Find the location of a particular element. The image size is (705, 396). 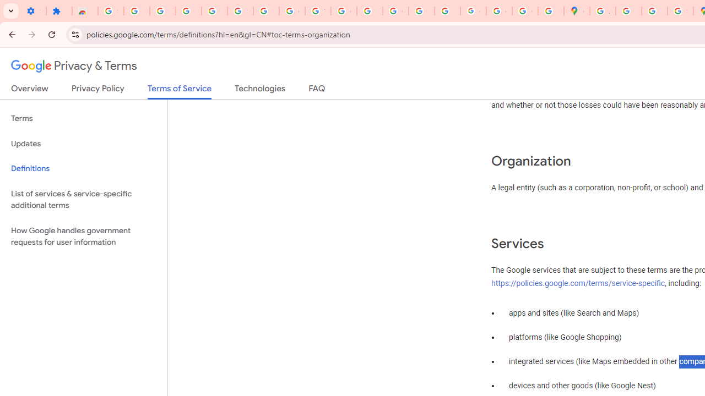

Safety in Our Products - Google Safety Center is located at coordinates (681, 11).